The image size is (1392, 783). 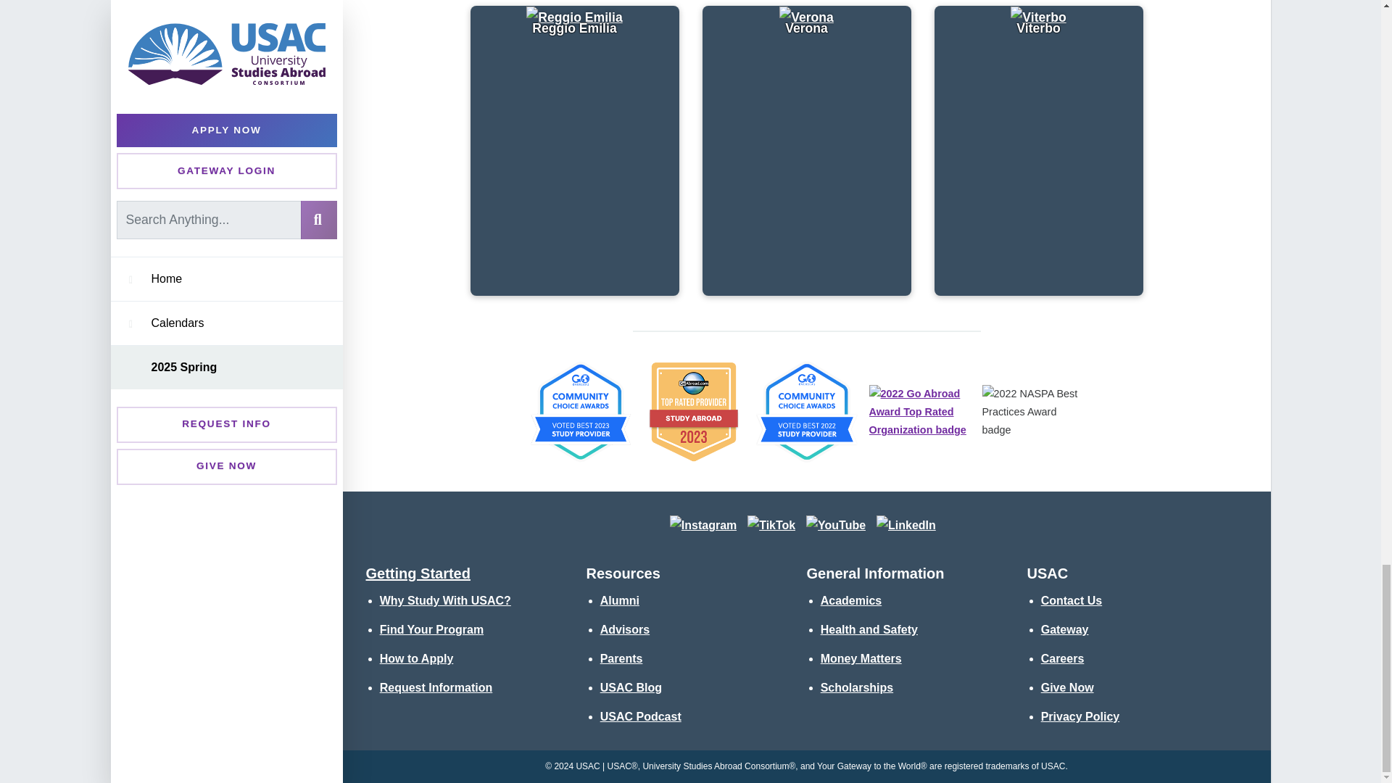 I want to click on Find Your Program, so click(x=431, y=629).